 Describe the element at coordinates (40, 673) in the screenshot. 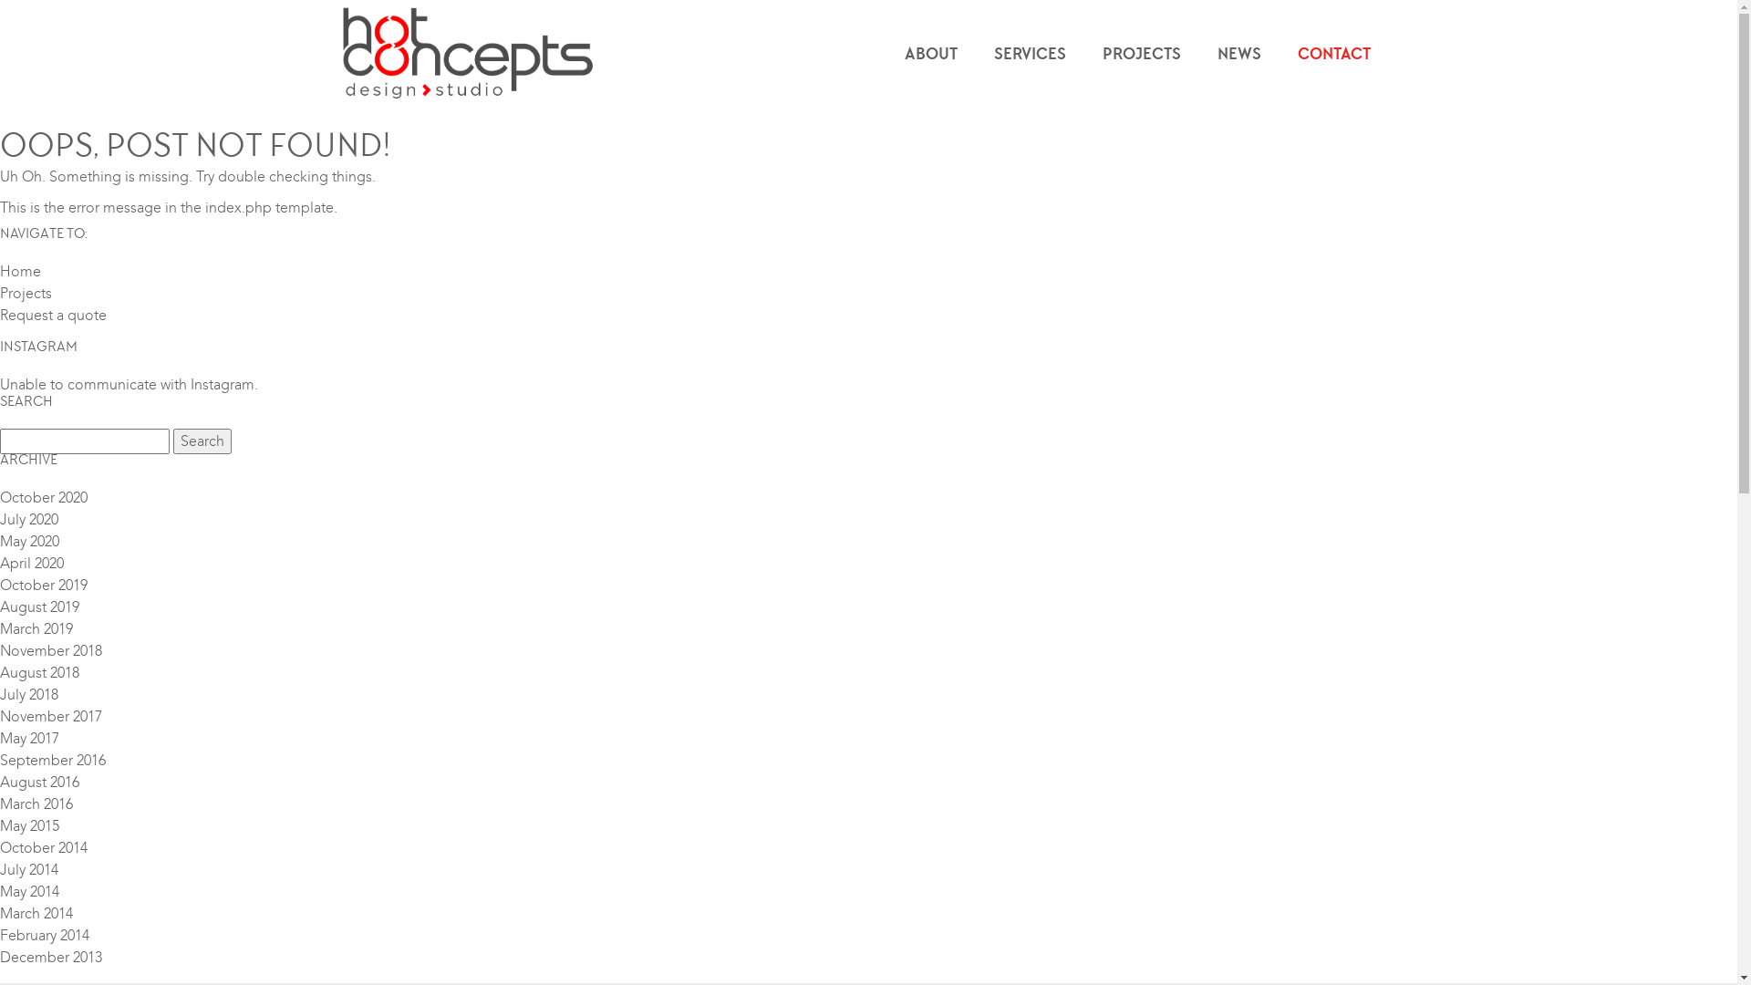

I see `August 2018` at that location.